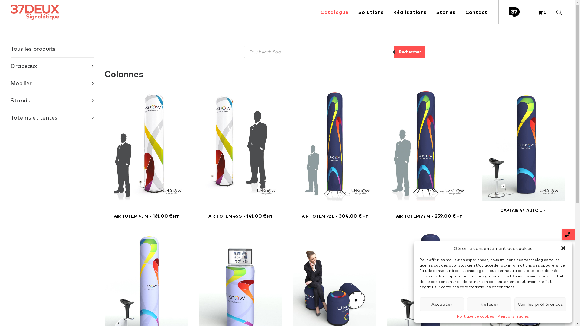 Image resolution: width=580 pixels, height=326 pixels. What do you see at coordinates (33, 49) in the screenshot?
I see `Tous les produits` at bounding box center [33, 49].